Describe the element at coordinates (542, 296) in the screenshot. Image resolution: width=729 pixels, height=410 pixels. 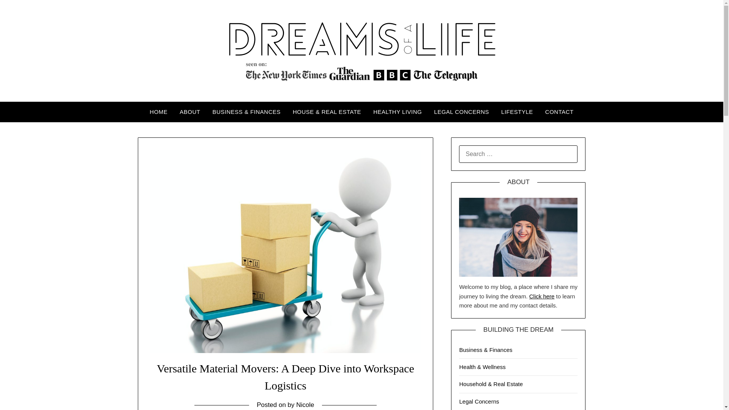
I see `Click here` at that location.